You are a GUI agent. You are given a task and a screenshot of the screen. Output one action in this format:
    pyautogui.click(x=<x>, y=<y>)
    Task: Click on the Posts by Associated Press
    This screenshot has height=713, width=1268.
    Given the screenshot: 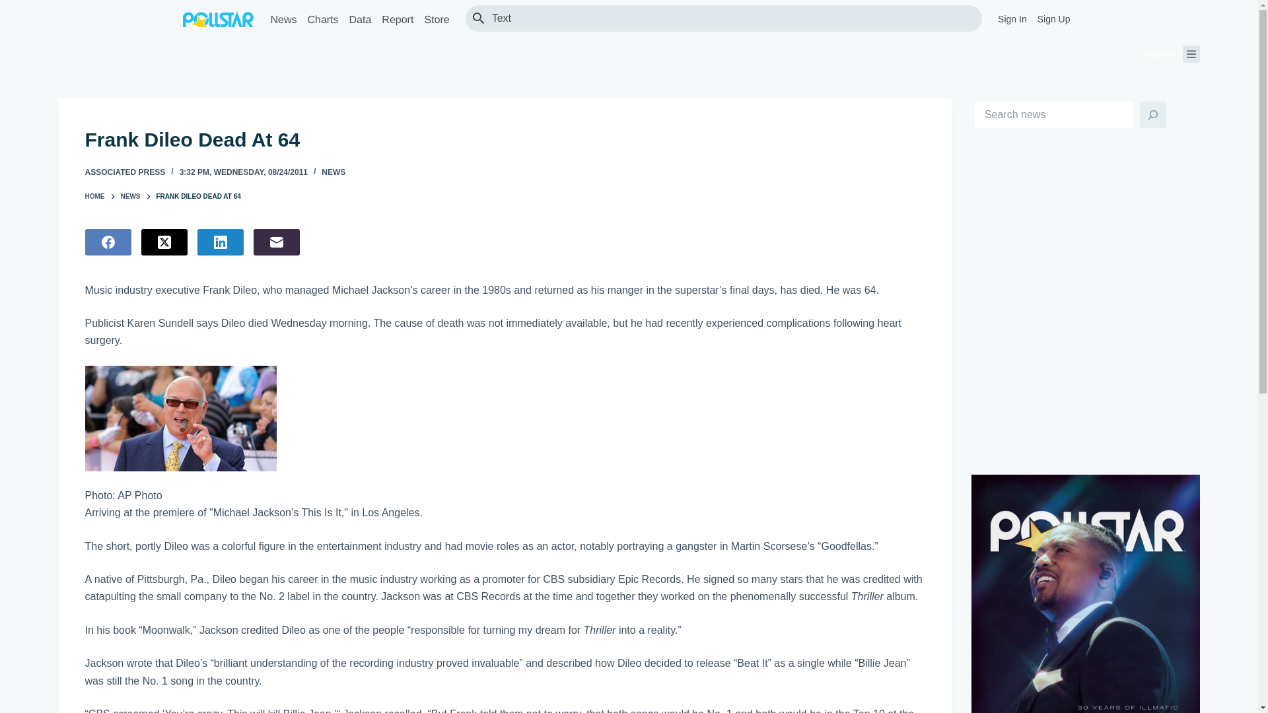 What is the action you would take?
    pyautogui.click(x=124, y=172)
    